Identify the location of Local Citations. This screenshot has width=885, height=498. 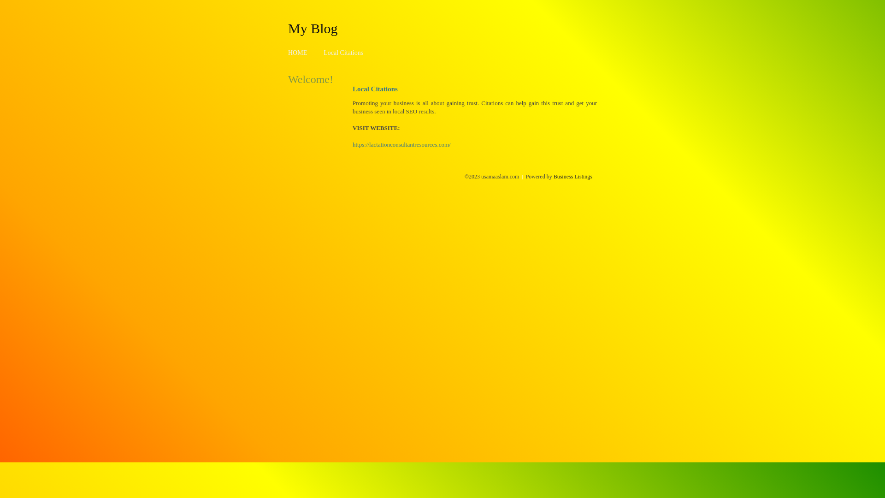
(343, 53).